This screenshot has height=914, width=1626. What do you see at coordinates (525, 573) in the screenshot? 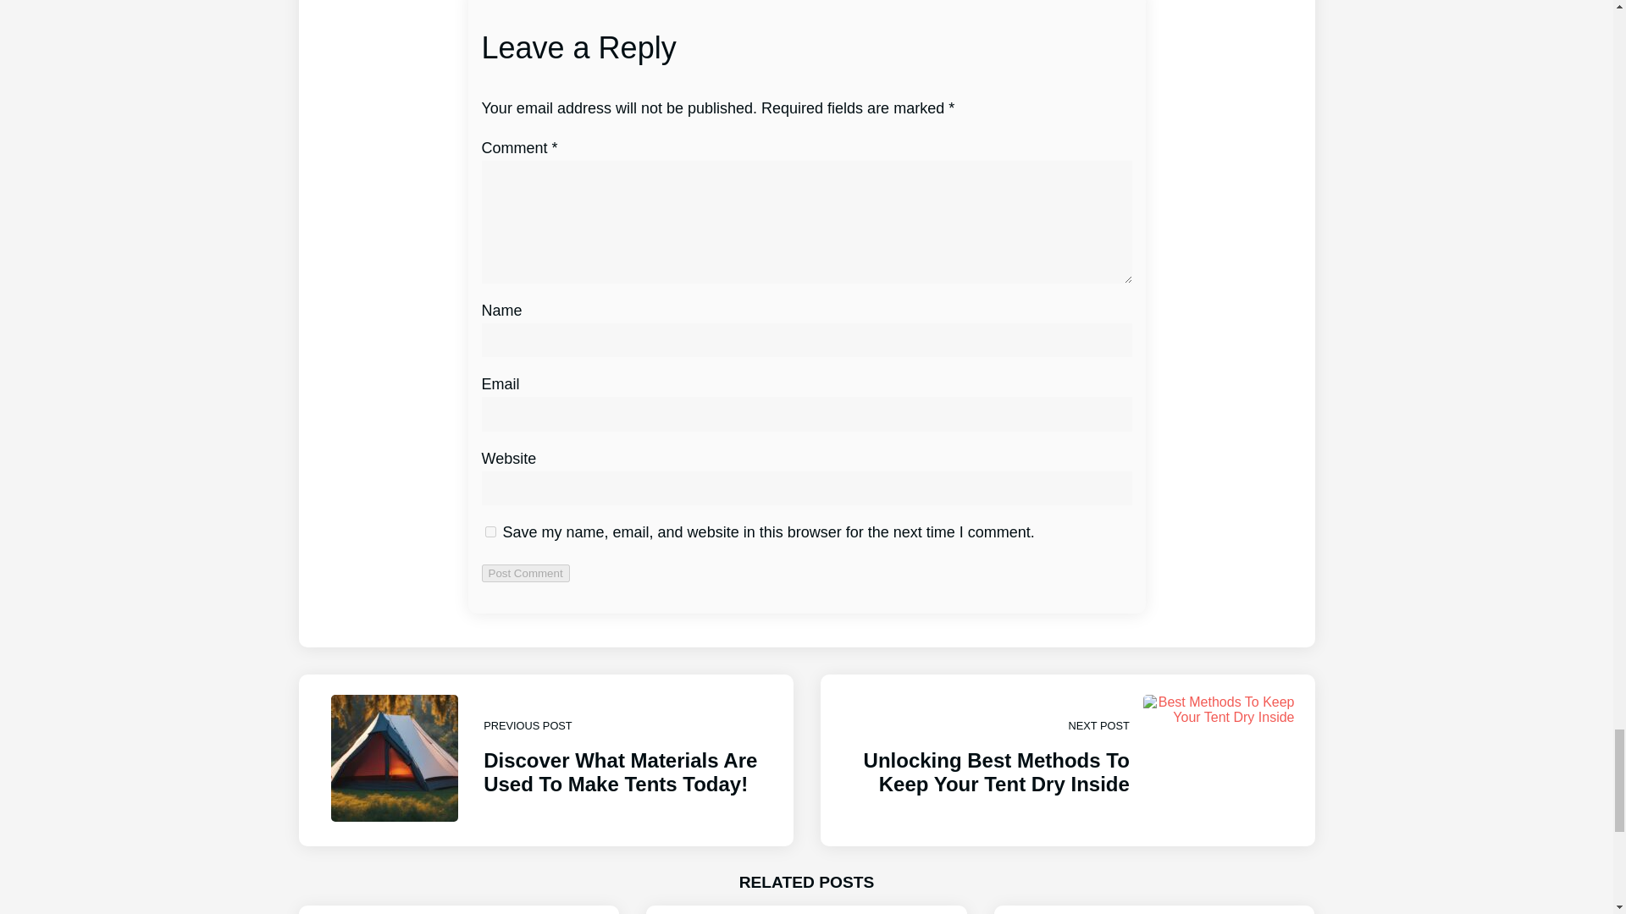
I see `Post Comment` at bounding box center [525, 573].